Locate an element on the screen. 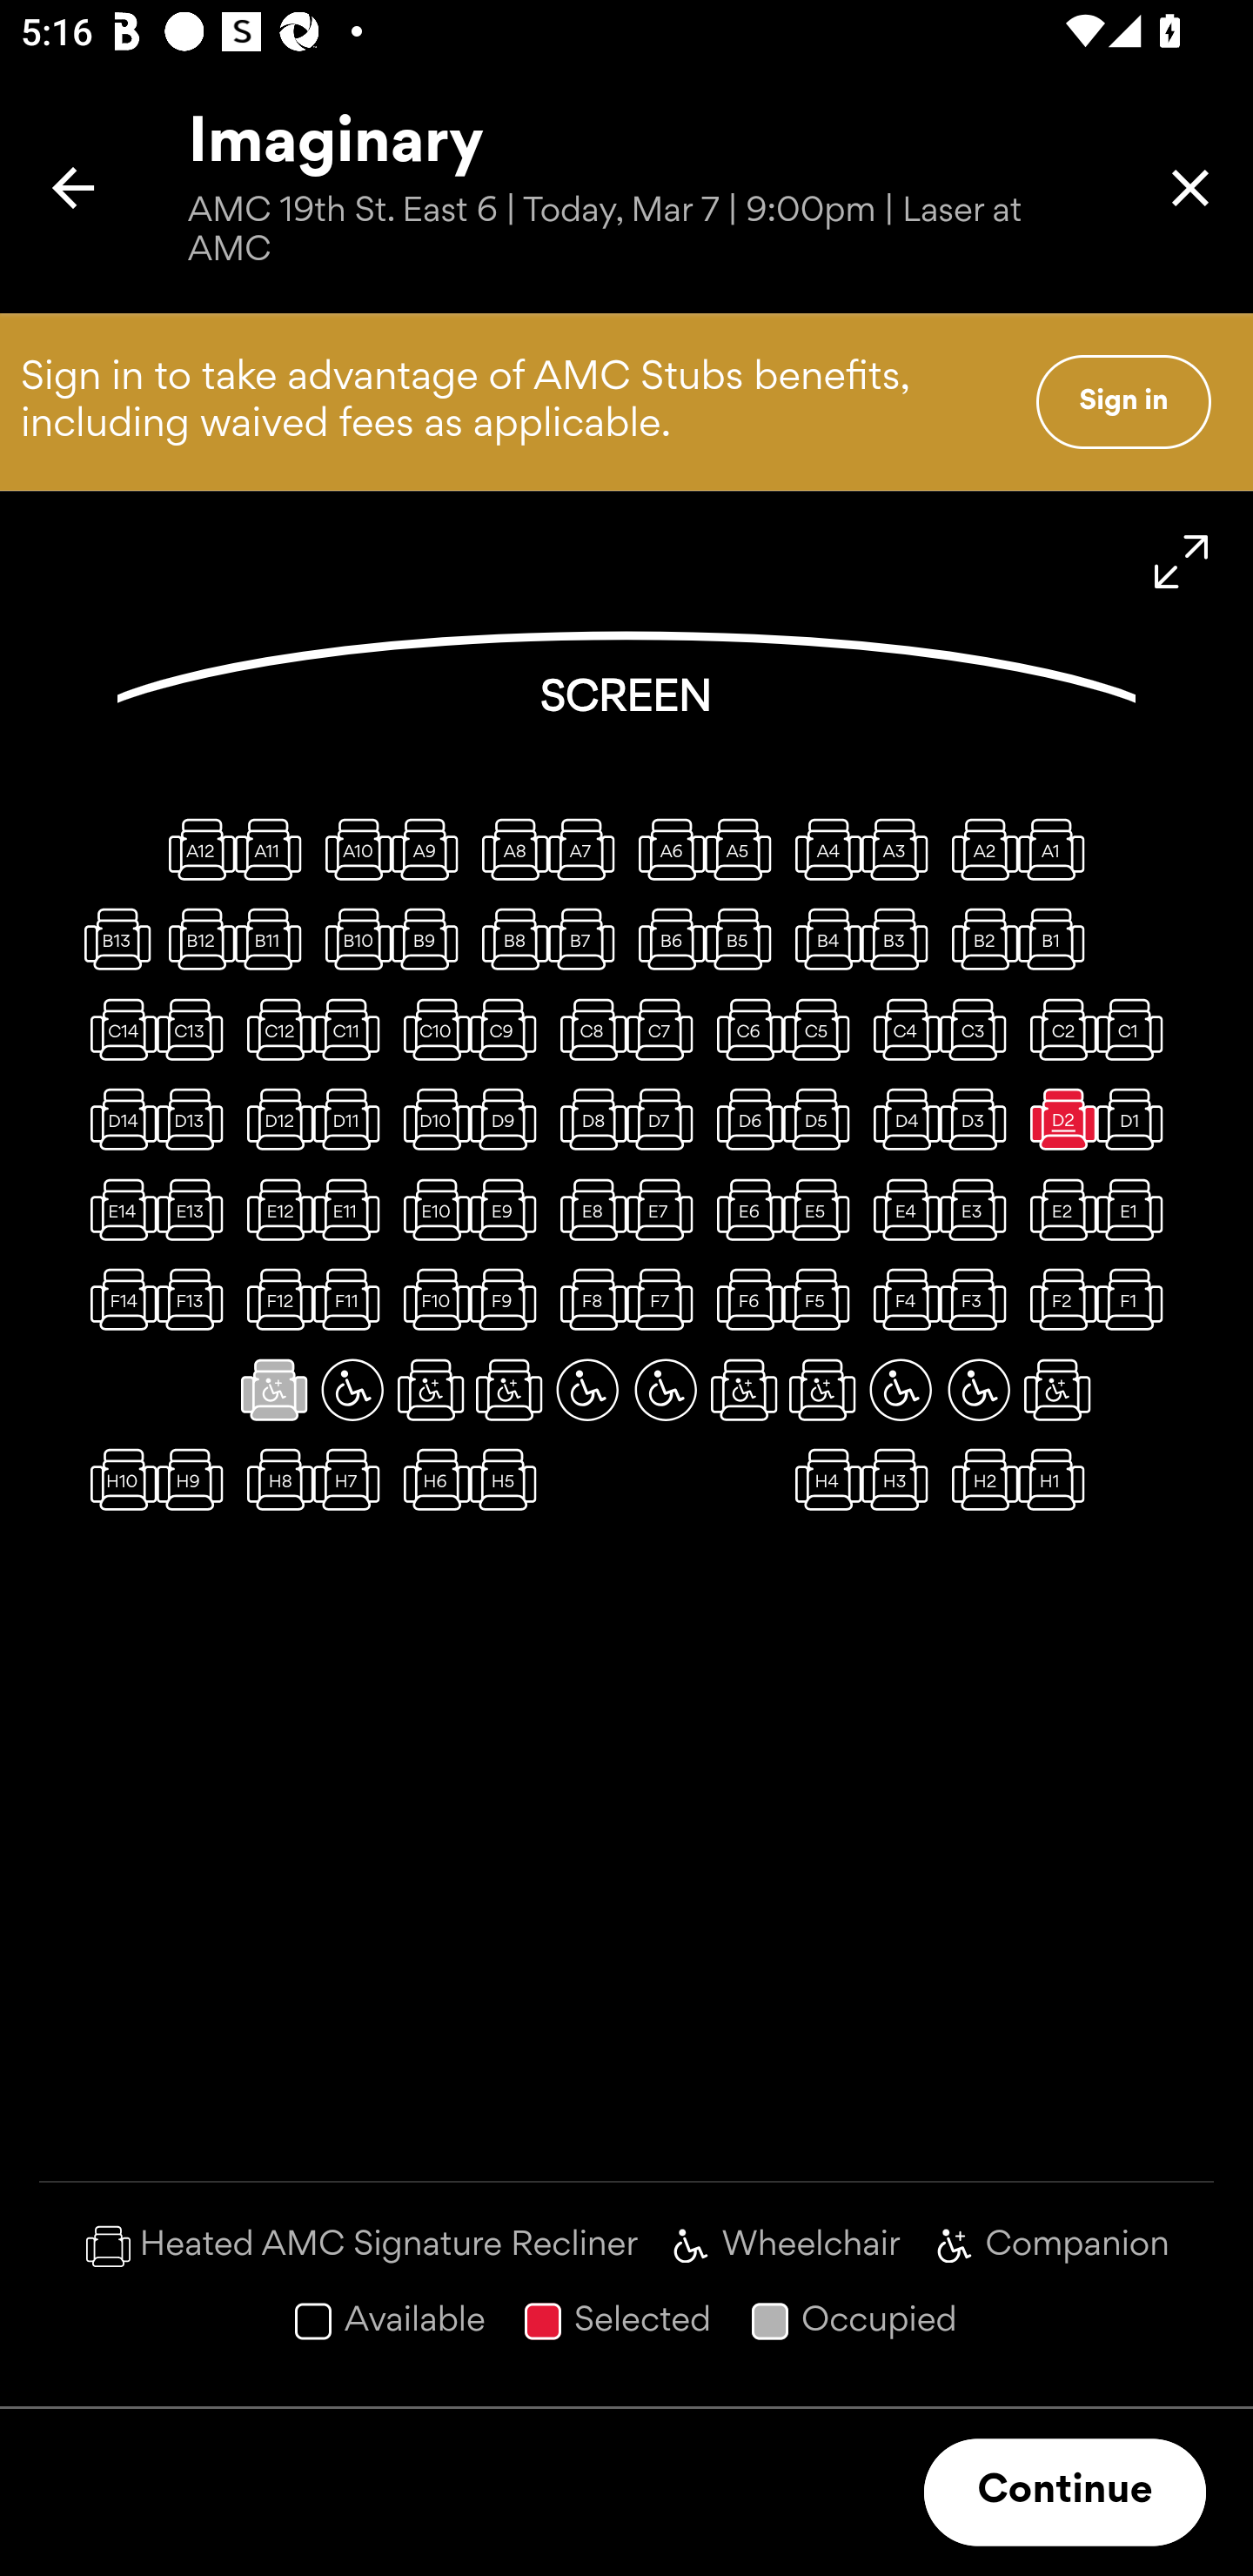 The image size is (1253, 2576). C5, Regular seat, available is located at coordinates (822, 1029).